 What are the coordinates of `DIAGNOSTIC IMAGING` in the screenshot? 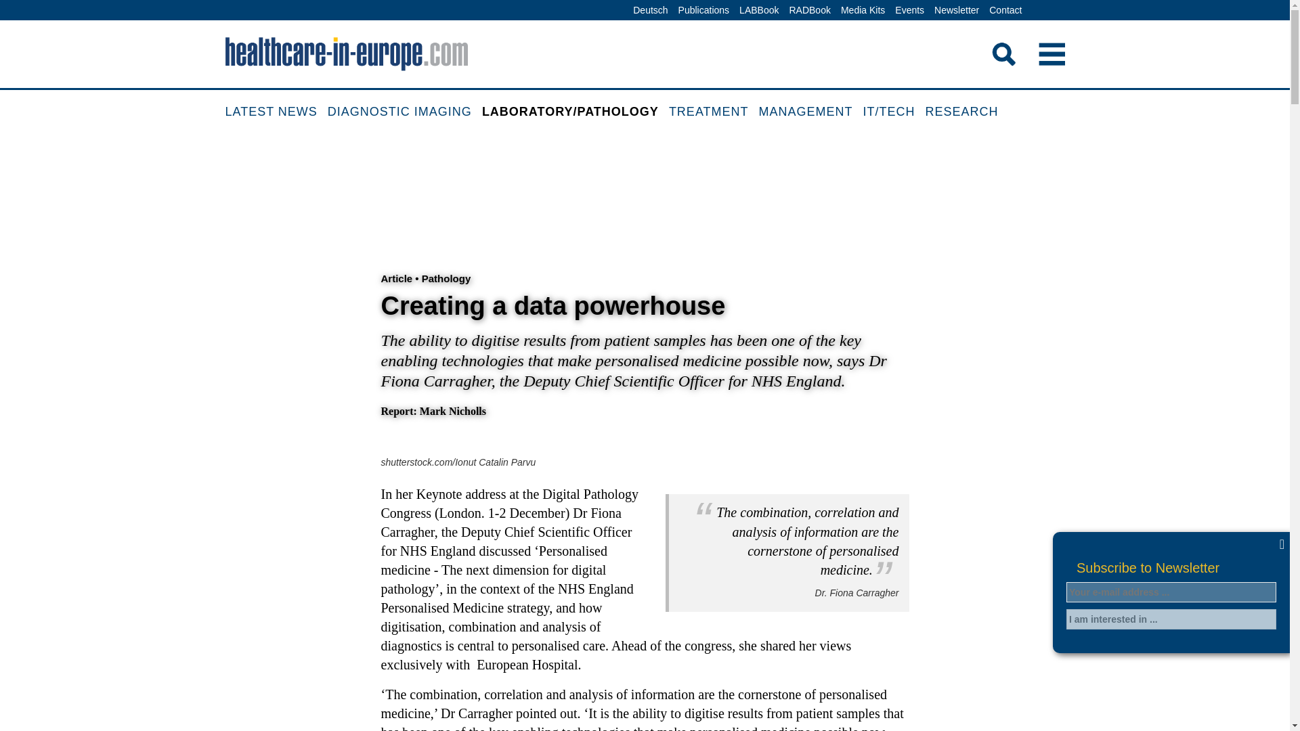 It's located at (405, 112).